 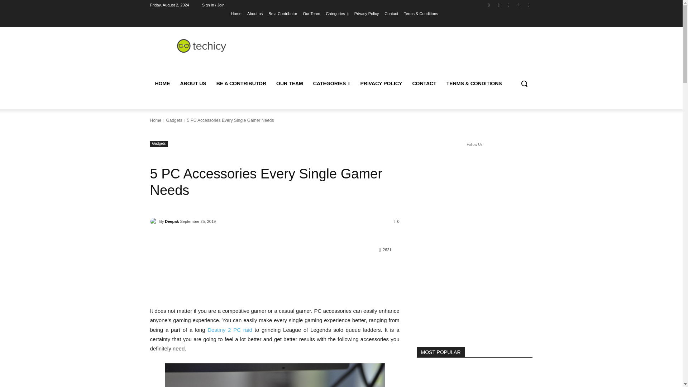 I want to click on Instagram, so click(x=499, y=5).